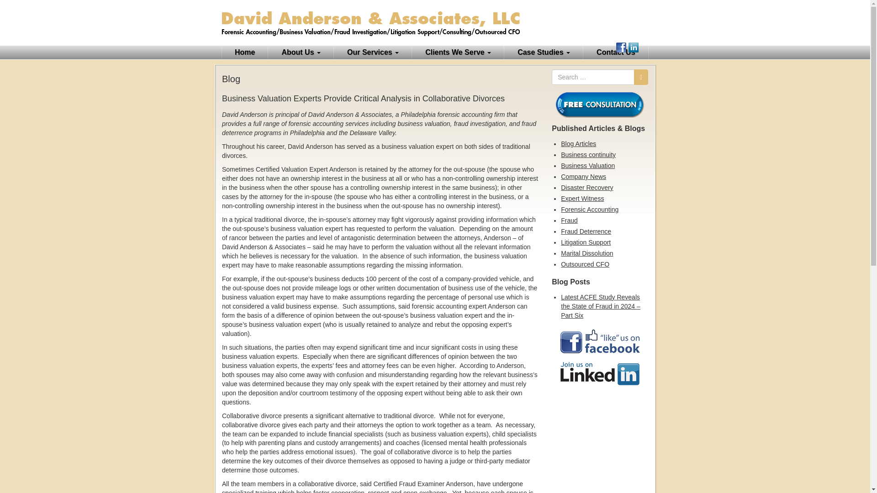 The width and height of the screenshot is (877, 493). I want to click on Our Services, so click(373, 52).